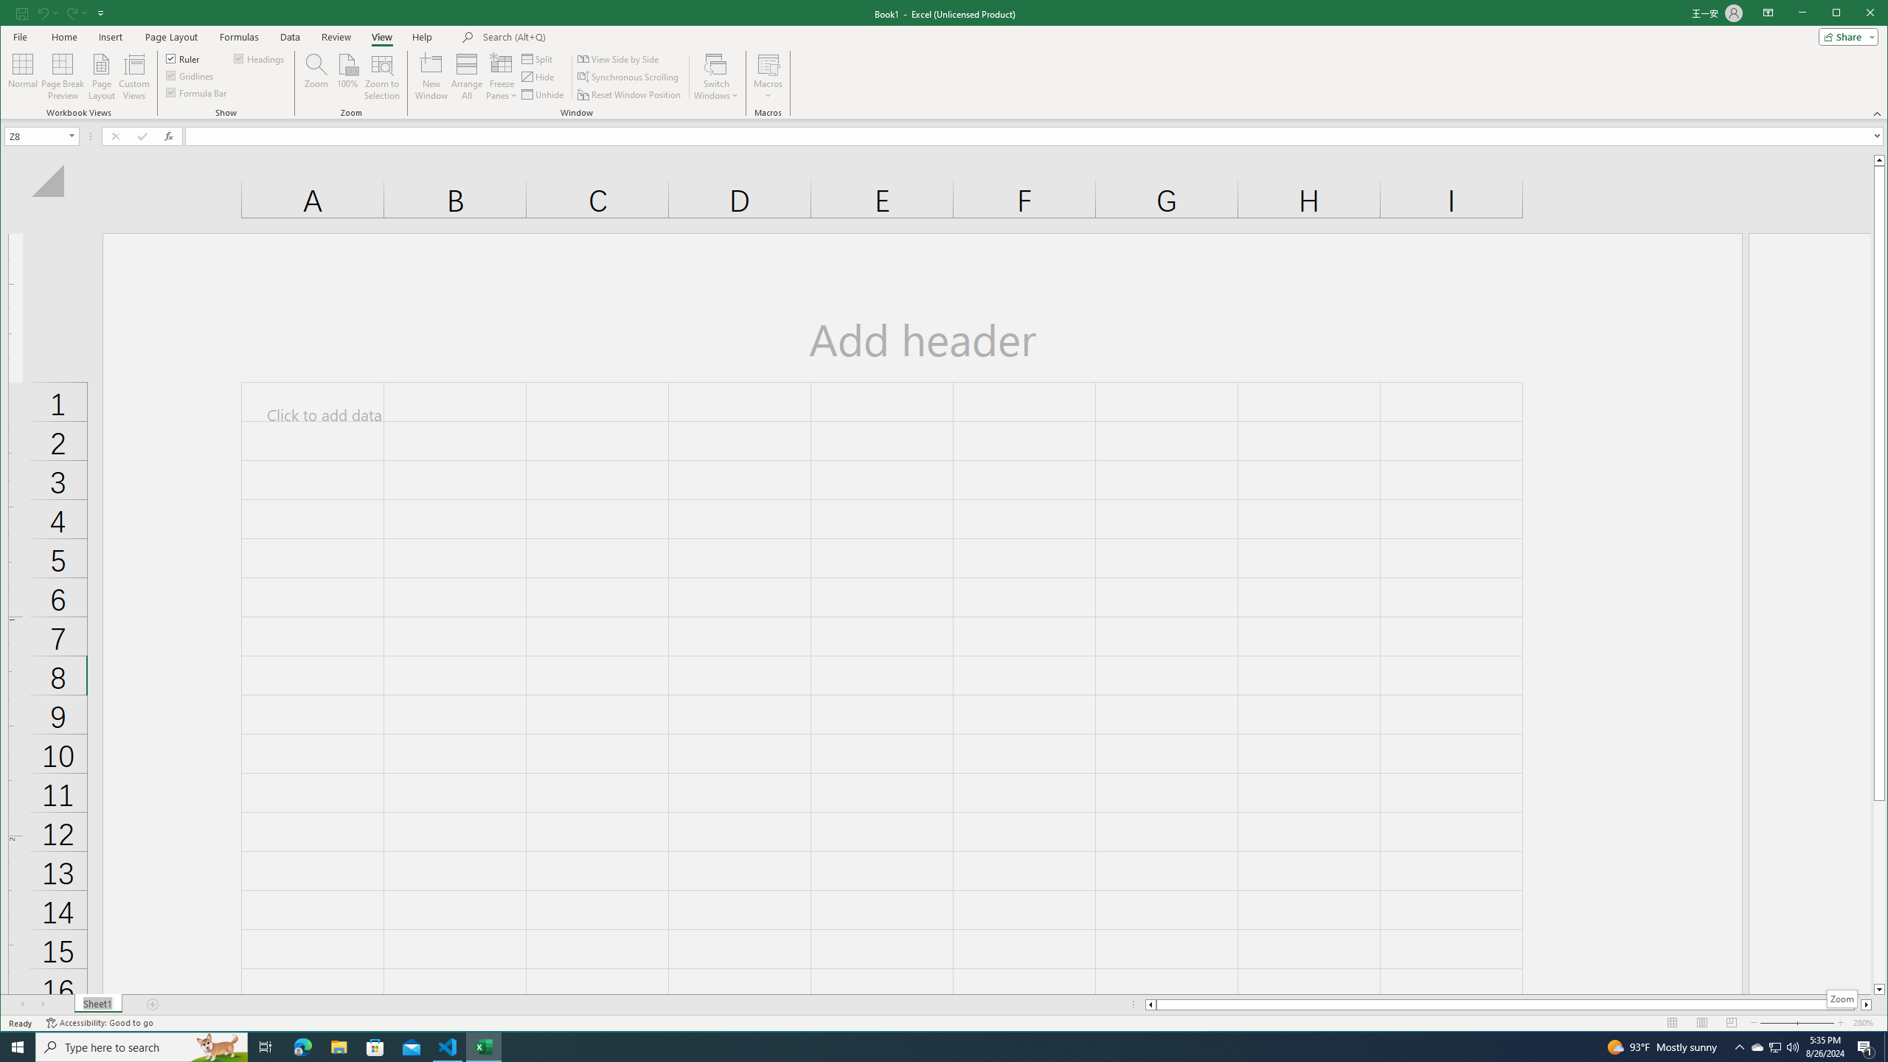 The image size is (1888, 1062). What do you see at coordinates (768, 77) in the screenshot?
I see `Macros` at bounding box center [768, 77].